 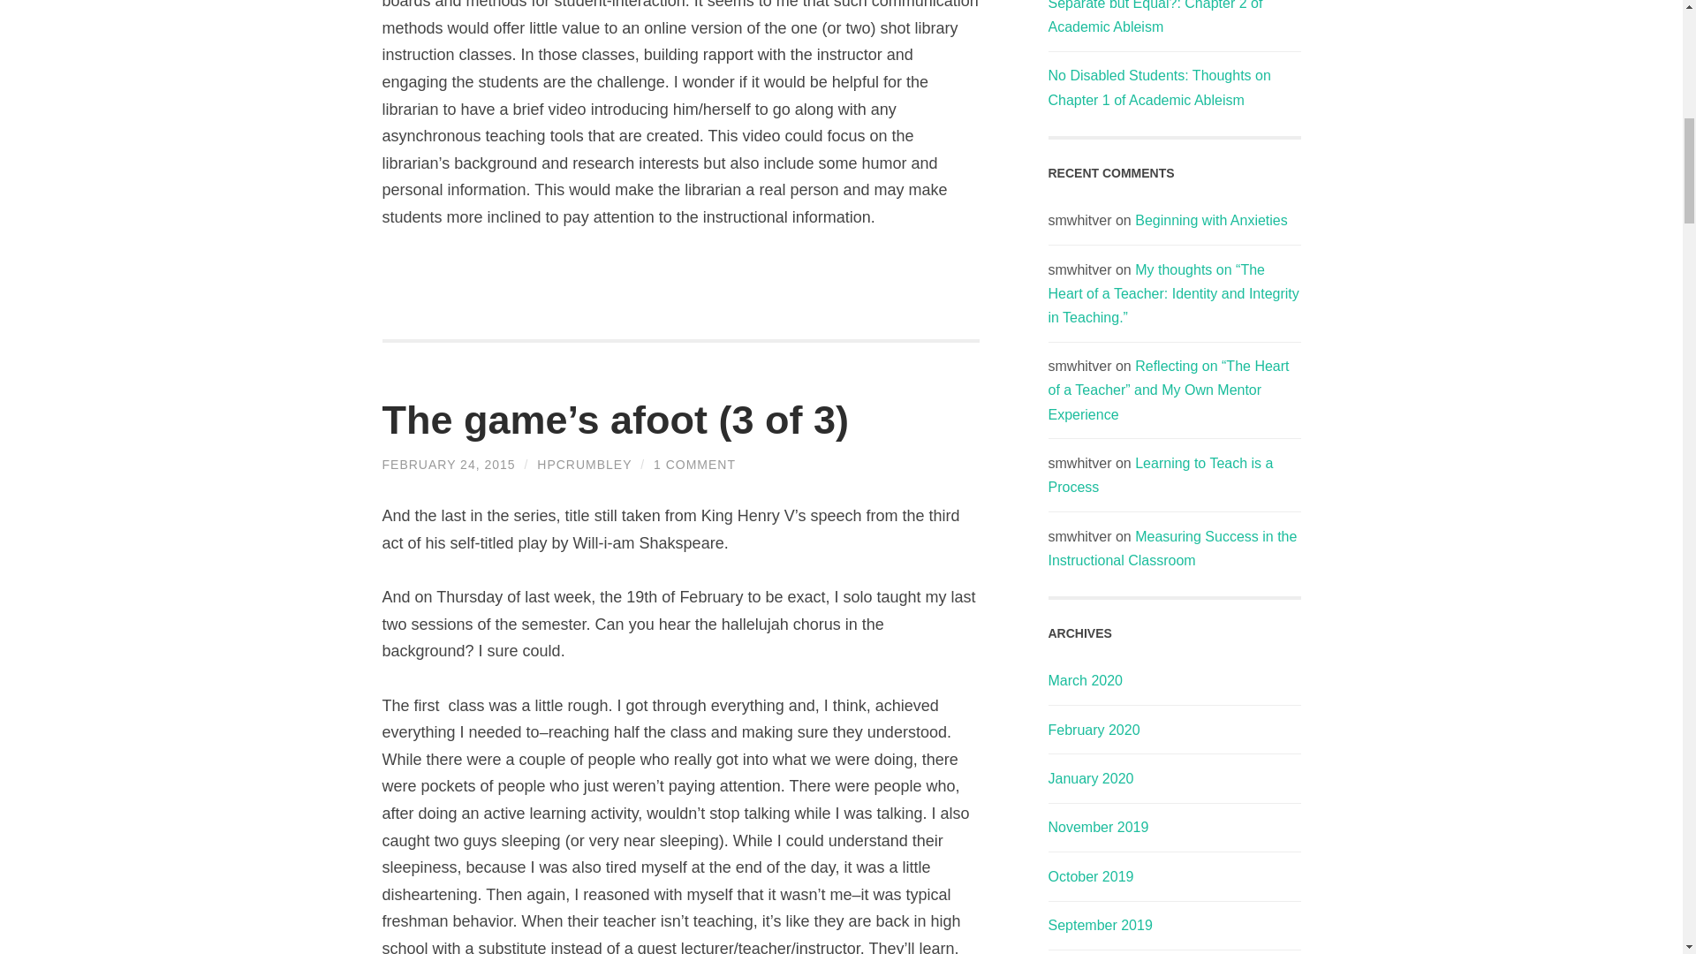 What do you see at coordinates (1097, 827) in the screenshot?
I see `November 2019` at bounding box center [1097, 827].